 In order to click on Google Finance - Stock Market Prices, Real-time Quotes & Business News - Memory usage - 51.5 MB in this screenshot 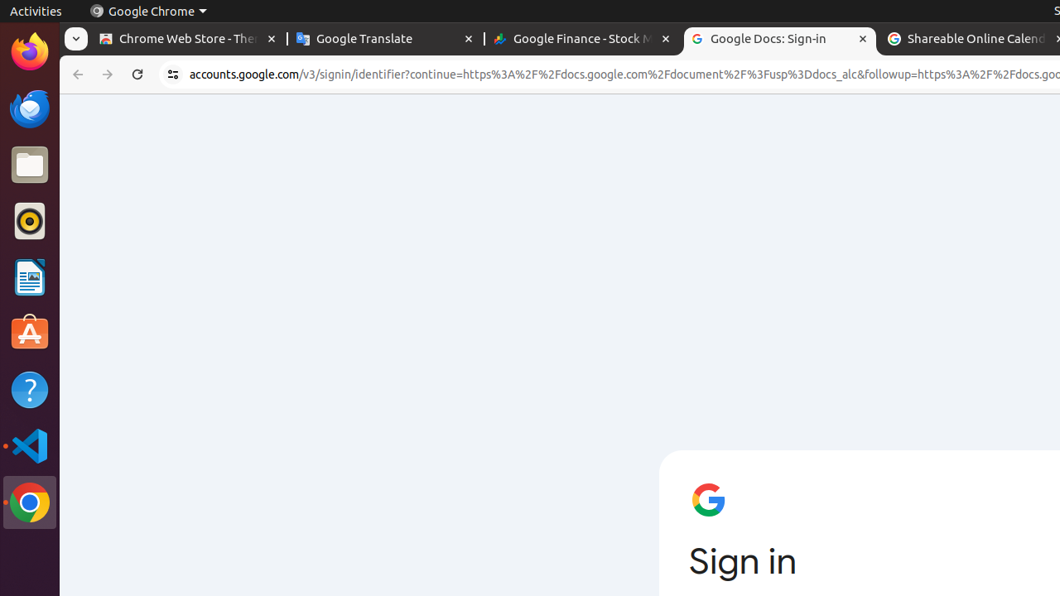, I will do `click(583, 40)`.